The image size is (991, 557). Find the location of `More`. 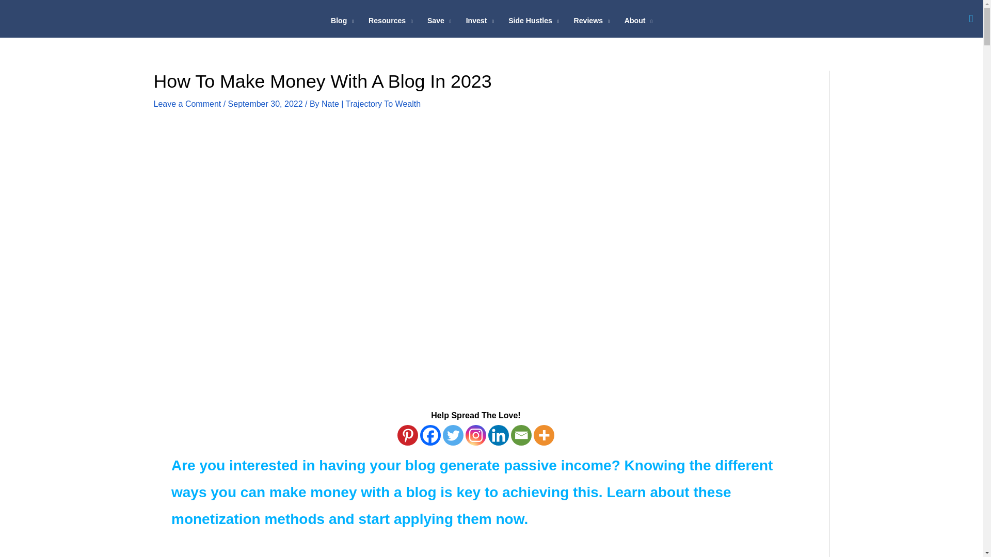

More is located at coordinates (544, 435).